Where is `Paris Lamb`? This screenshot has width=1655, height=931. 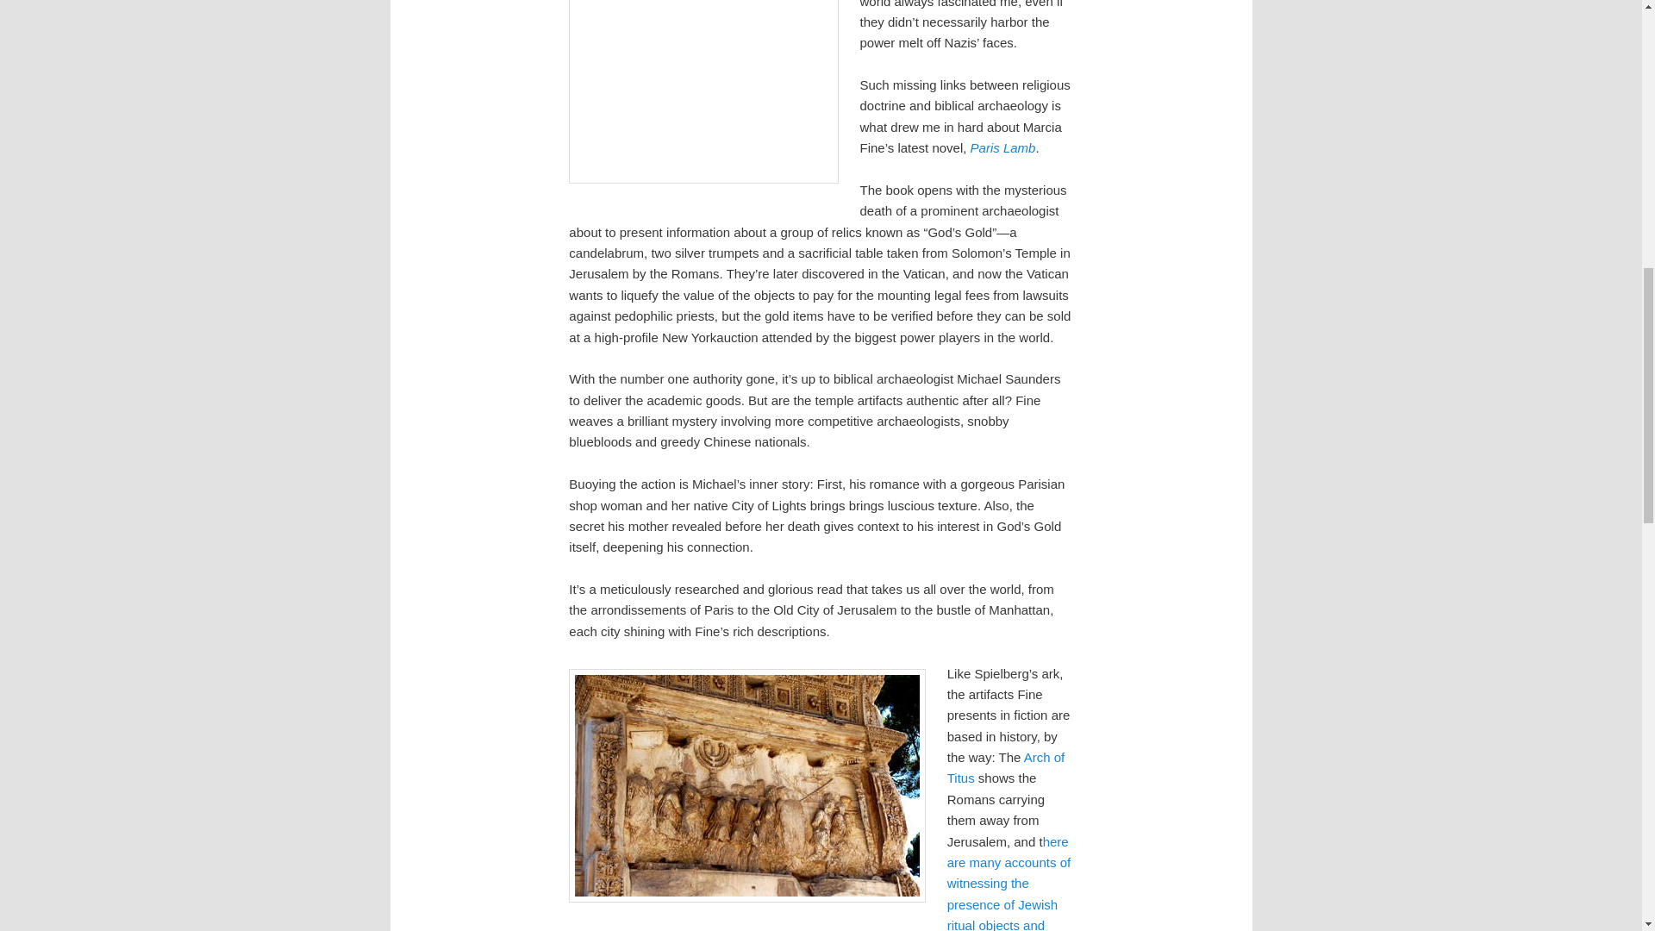
Paris Lamb is located at coordinates (1002, 148).